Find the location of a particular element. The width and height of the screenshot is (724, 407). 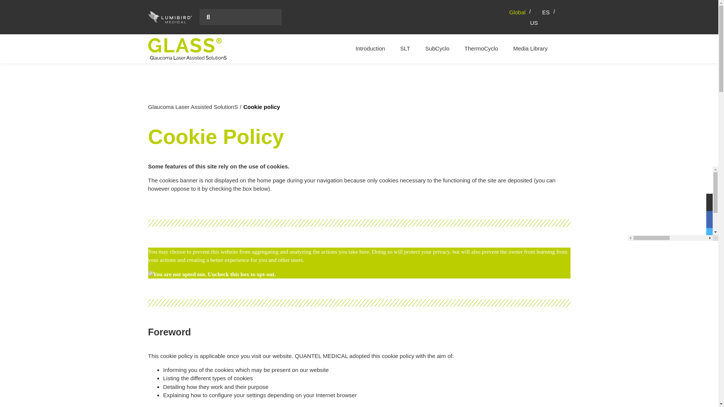

ES is located at coordinates (551, 12).